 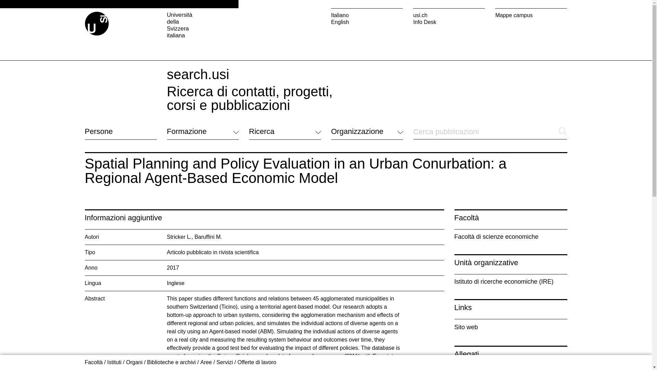 What do you see at coordinates (120, 132) in the screenshot?
I see `Persone` at bounding box center [120, 132].